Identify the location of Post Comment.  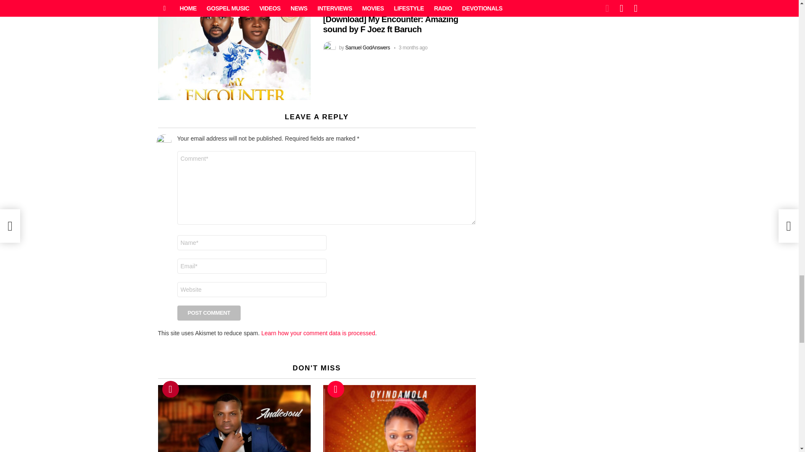
(209, 313).